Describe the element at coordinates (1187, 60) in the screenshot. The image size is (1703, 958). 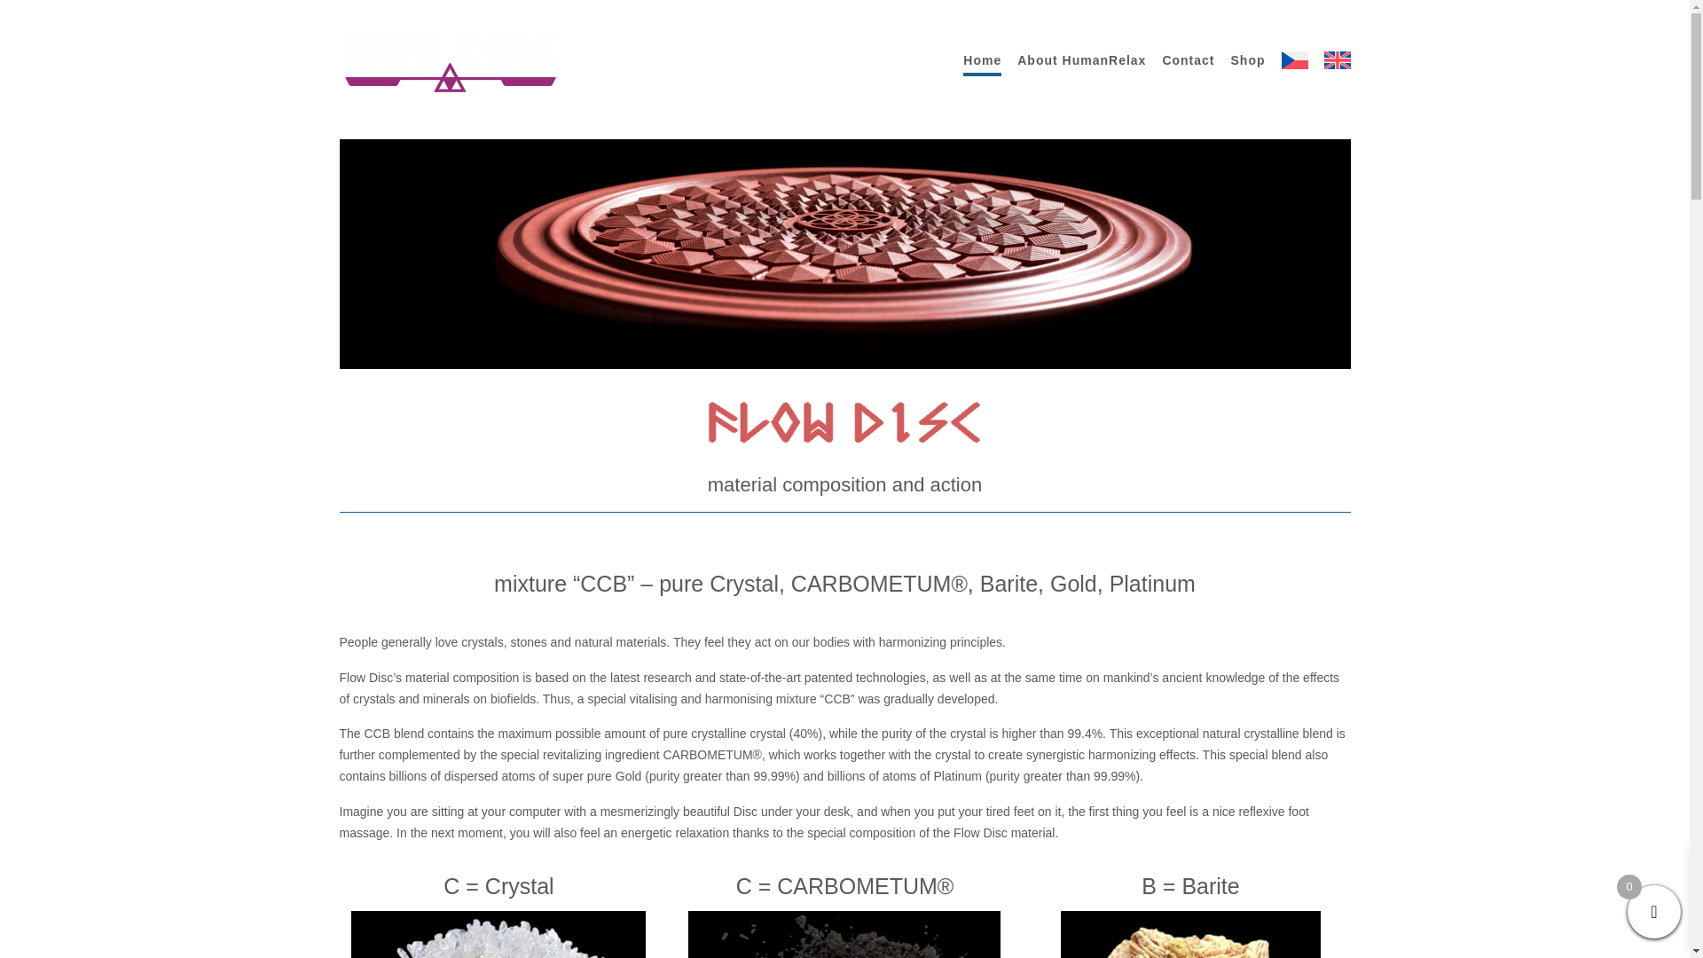
I see `Contact` at that location.